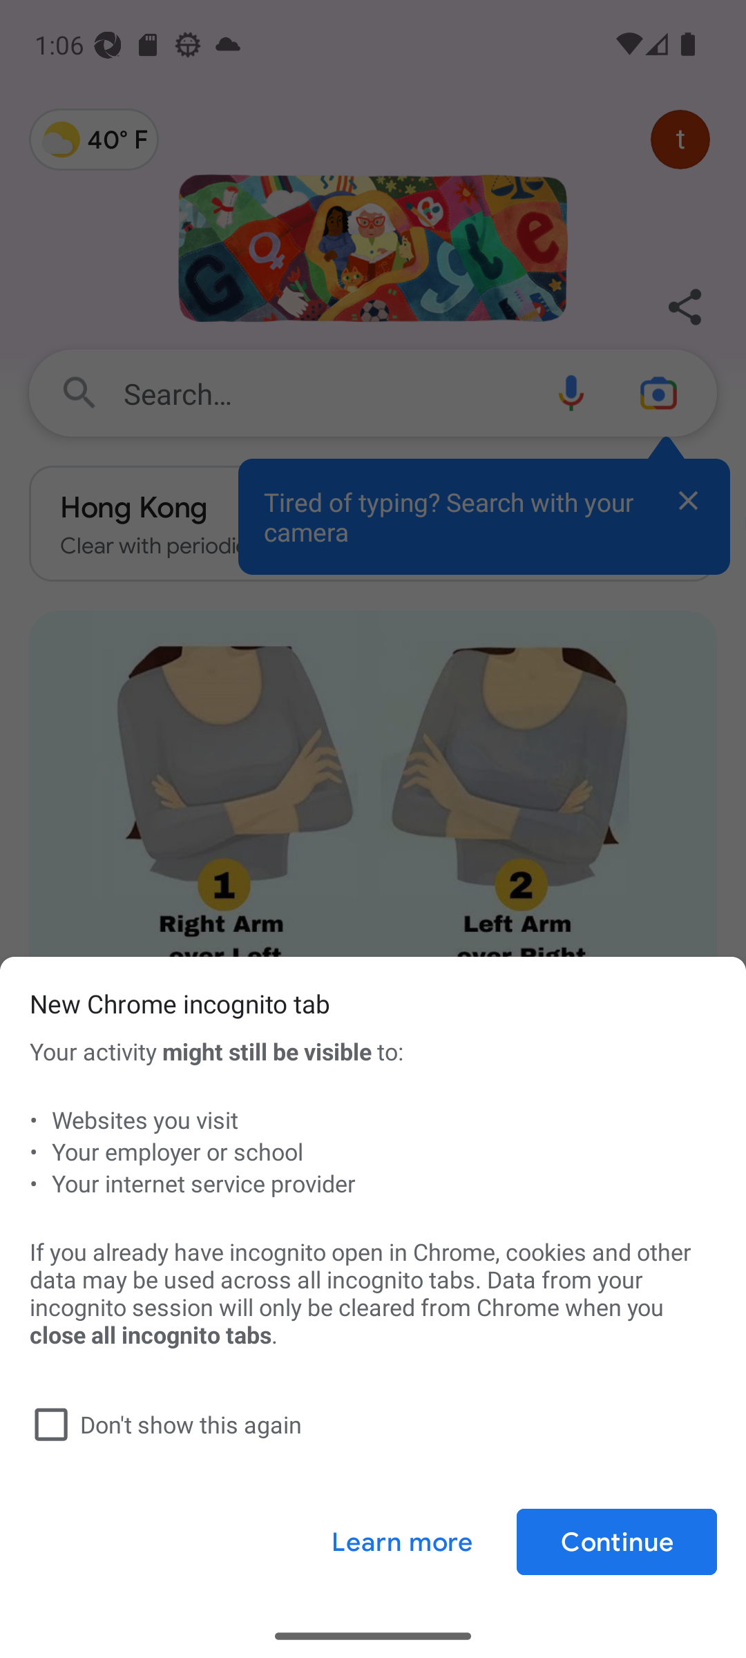  What do you see at coordinates (369, 1424) in the screenshot?
I see `Don't show this again` at bounding box center [369, 1424].